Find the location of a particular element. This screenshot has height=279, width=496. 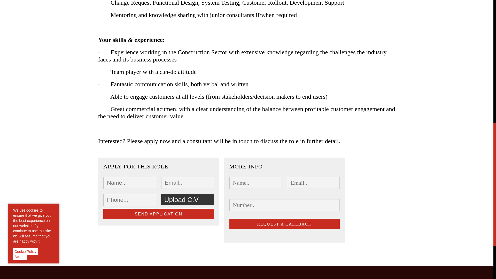

Request a callback is located at coordinates (284, 224).